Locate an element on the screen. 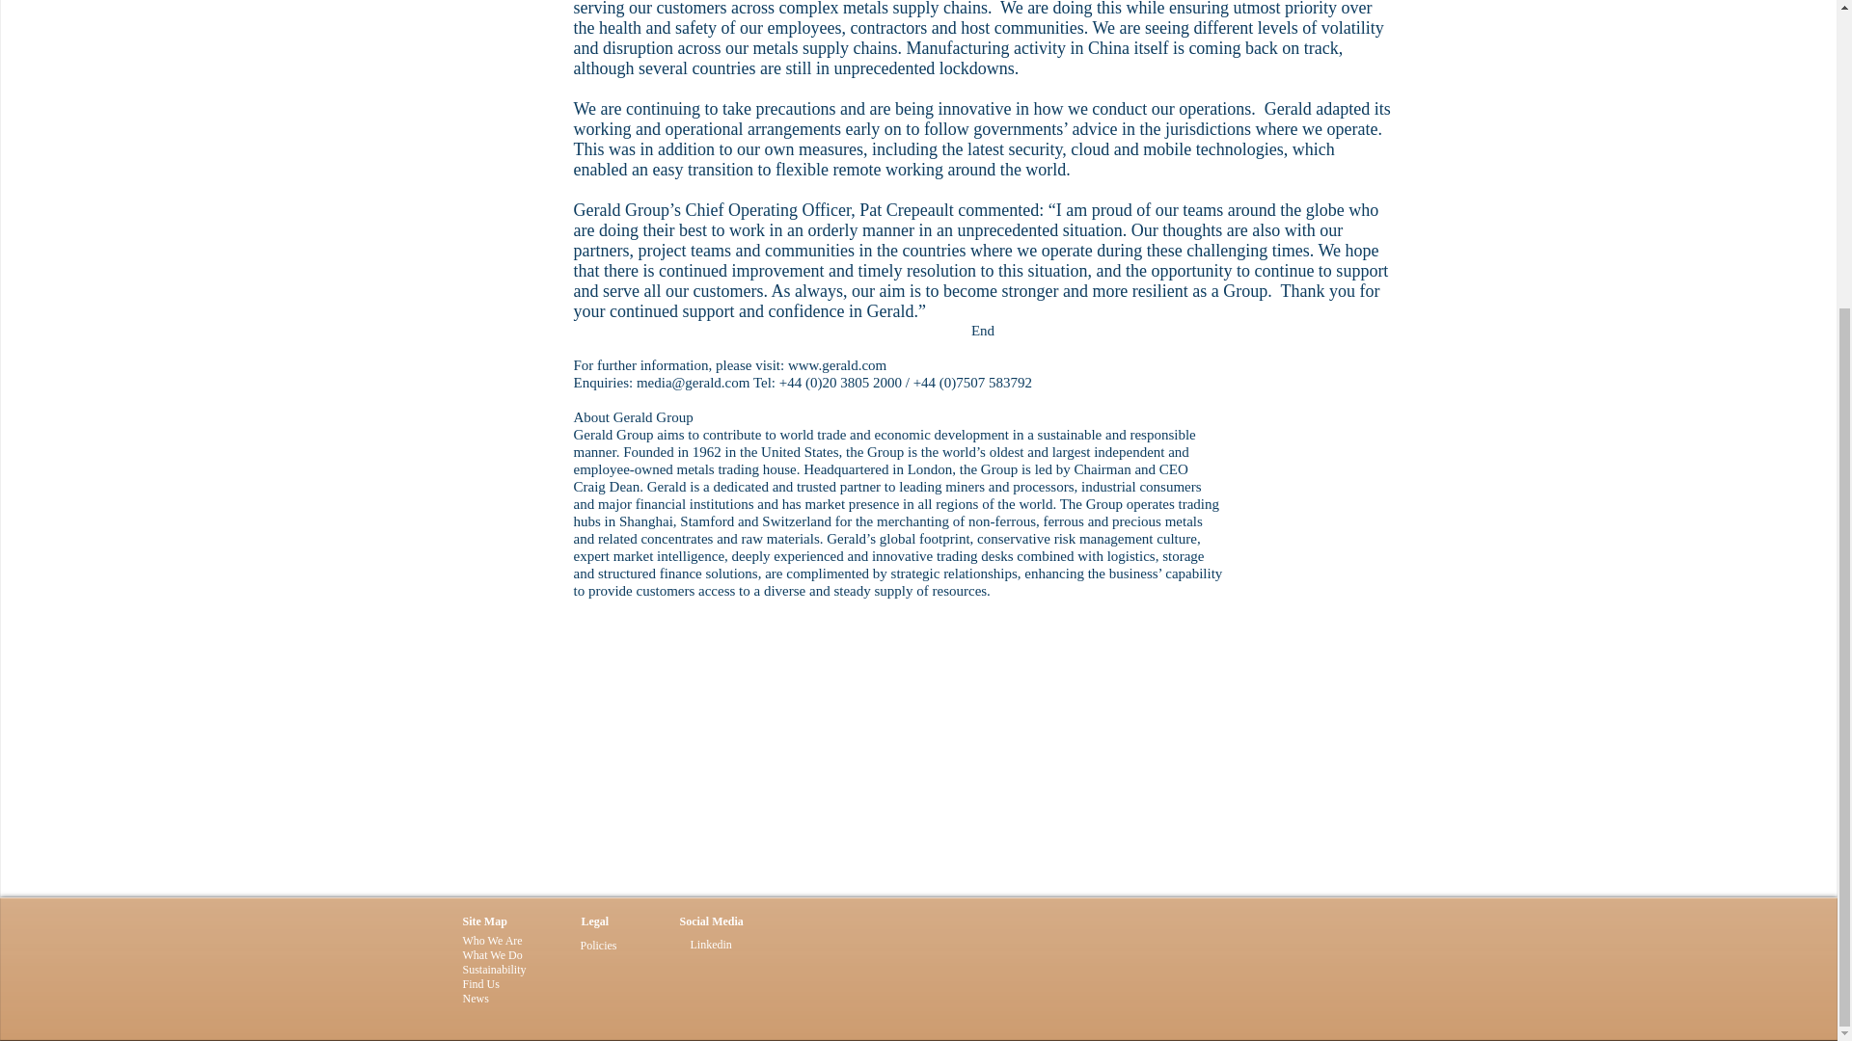  News is located at coordinates (476, 999).